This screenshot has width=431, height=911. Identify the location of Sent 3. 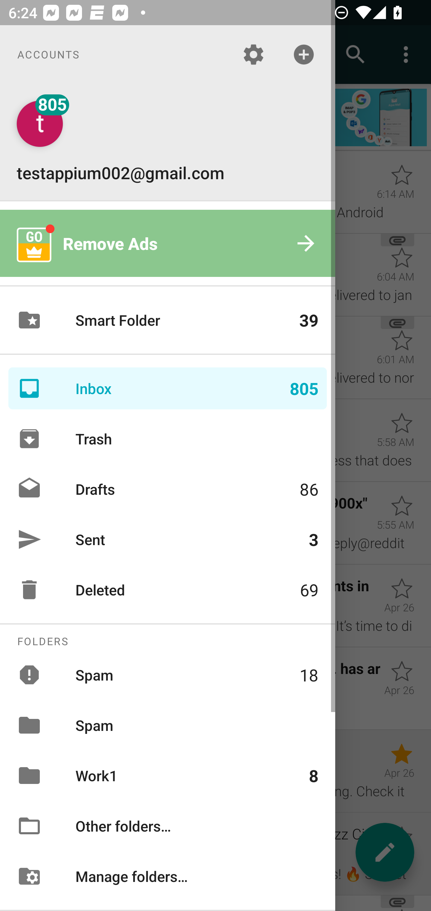
(168, 539).